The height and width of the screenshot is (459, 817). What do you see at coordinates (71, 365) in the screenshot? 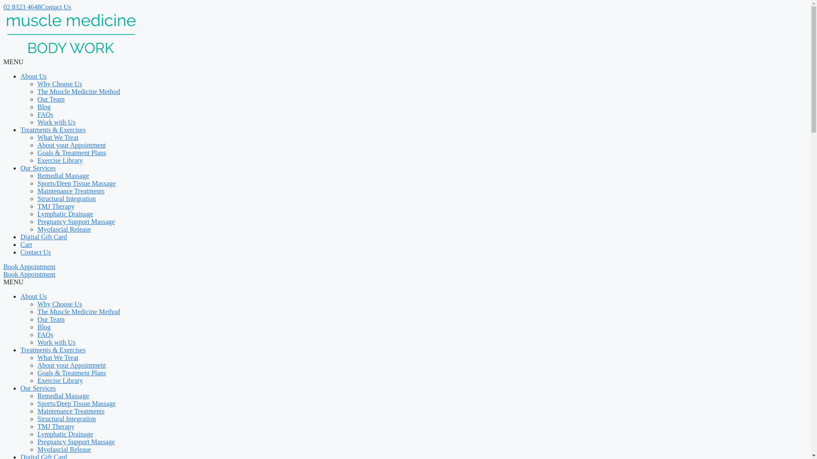
I see `About your Appointment` at bounding box center [71, 365].